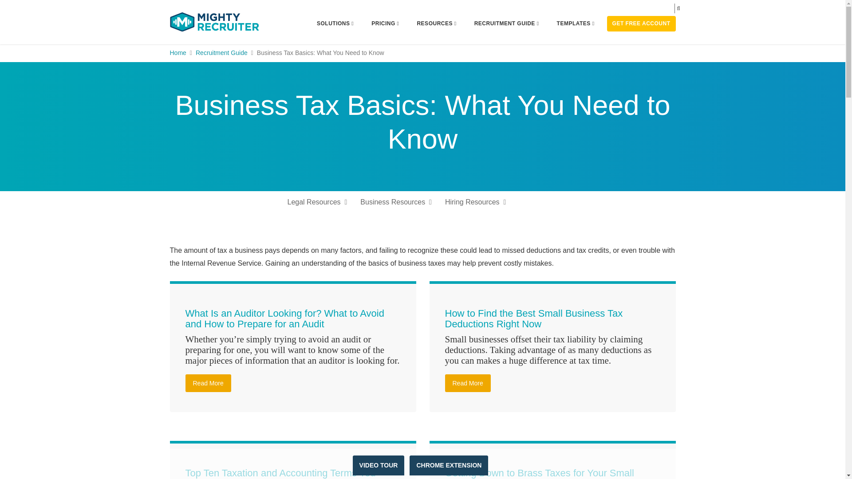 The height and width of the screenshot is (479, 852). Describe the element at coordinates (222, 53) in the screenshot. I see `Recruitment Guide` at that location.